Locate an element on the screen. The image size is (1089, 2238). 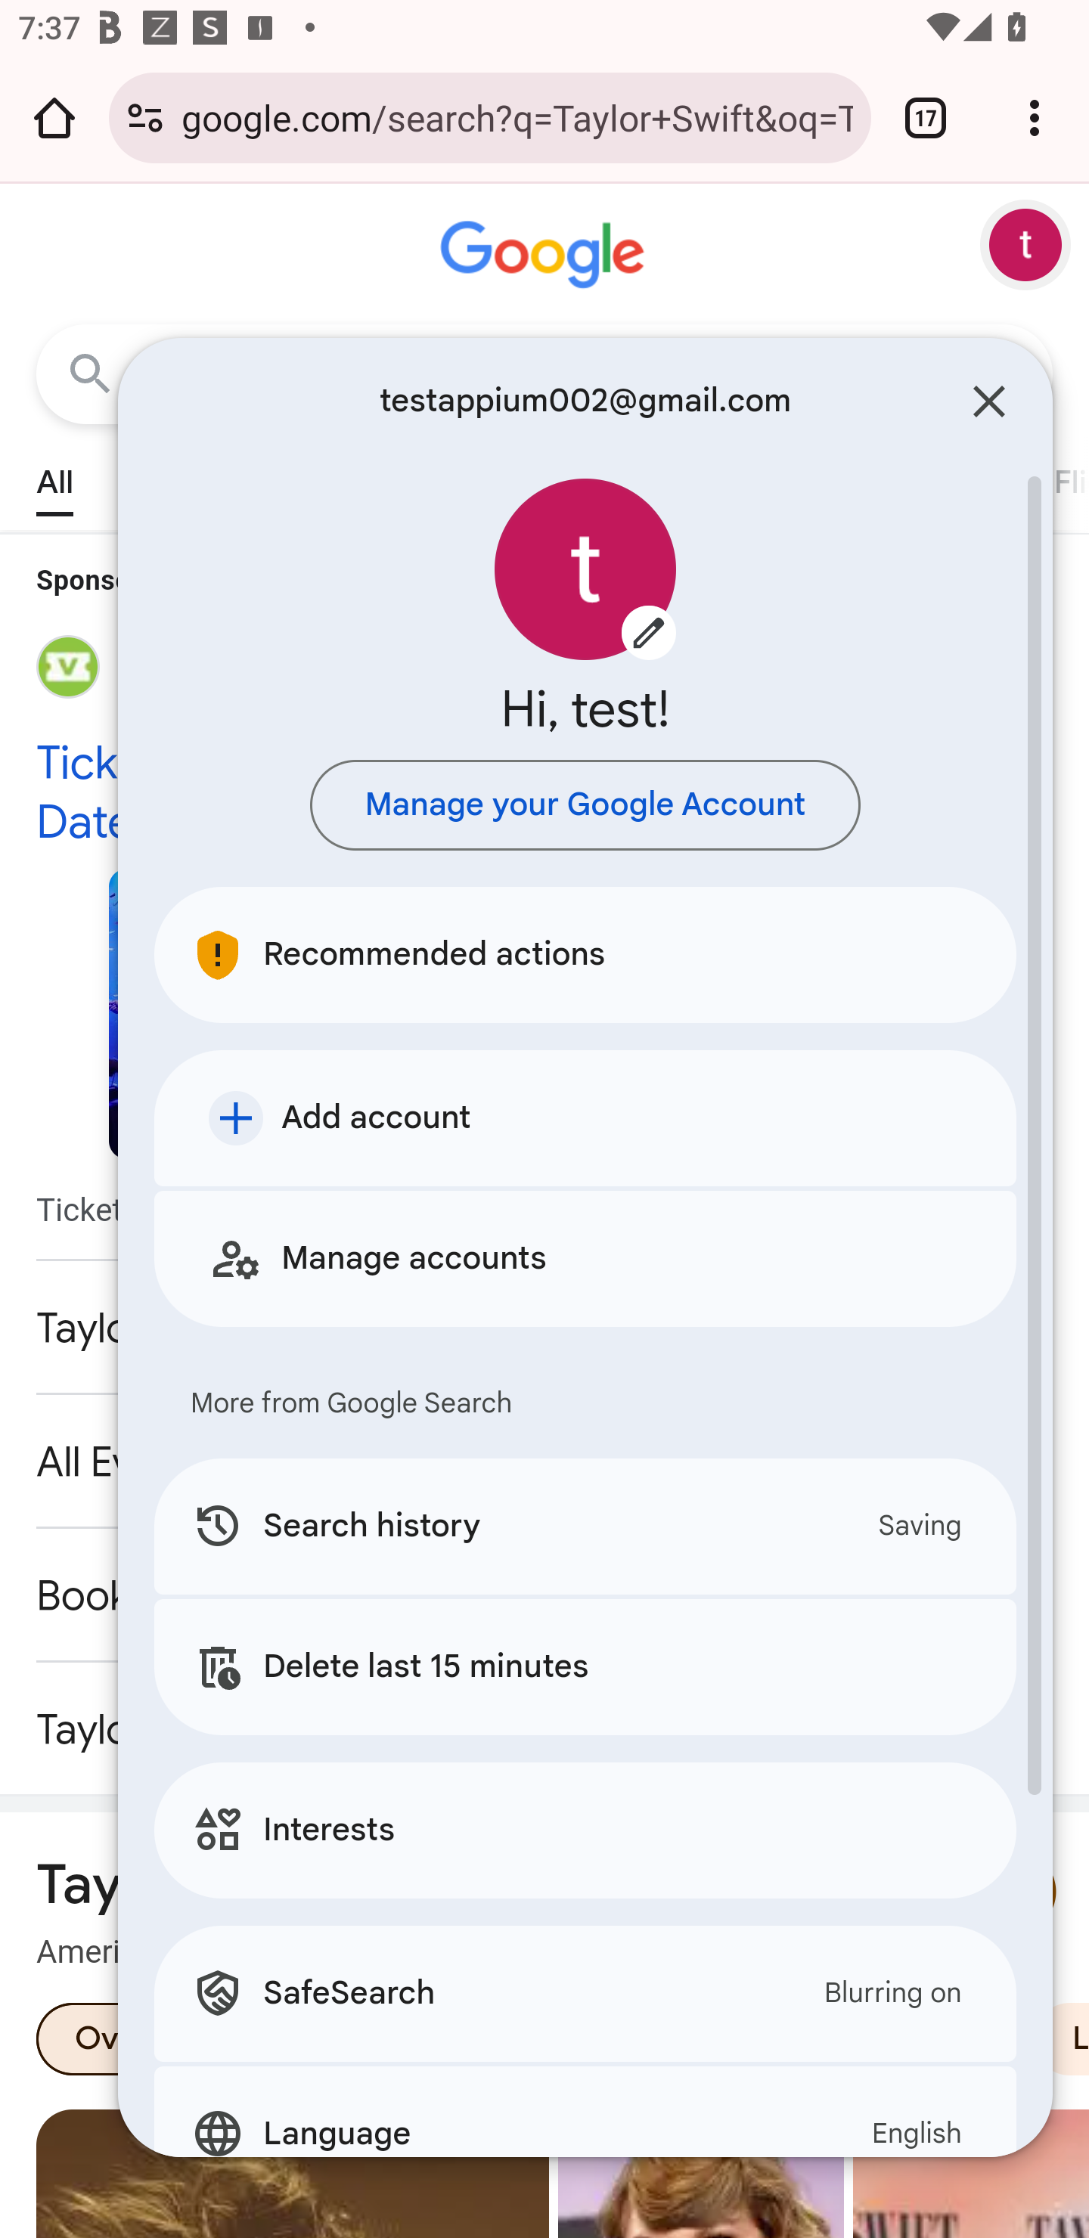
Customize and control Google Chrome is located at coordinates (1035, 117).